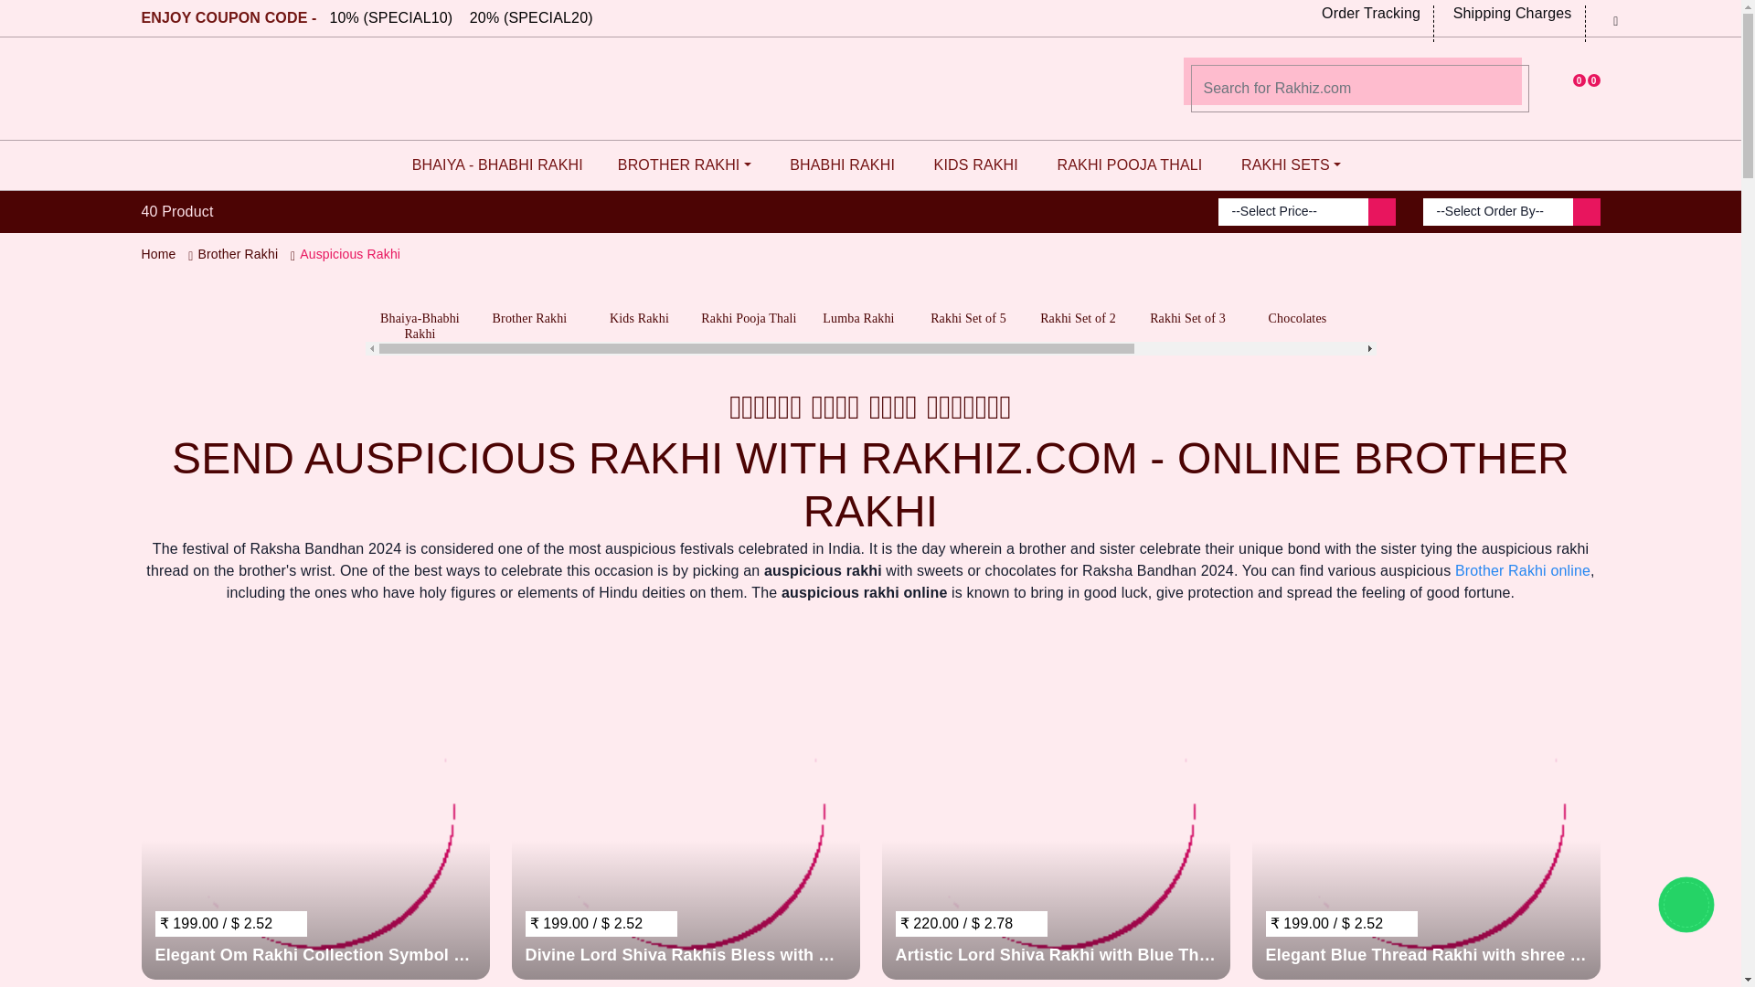 This screenshot has height=987, width=1755. I want to click on Shipping Charges, so click(1509, 18).